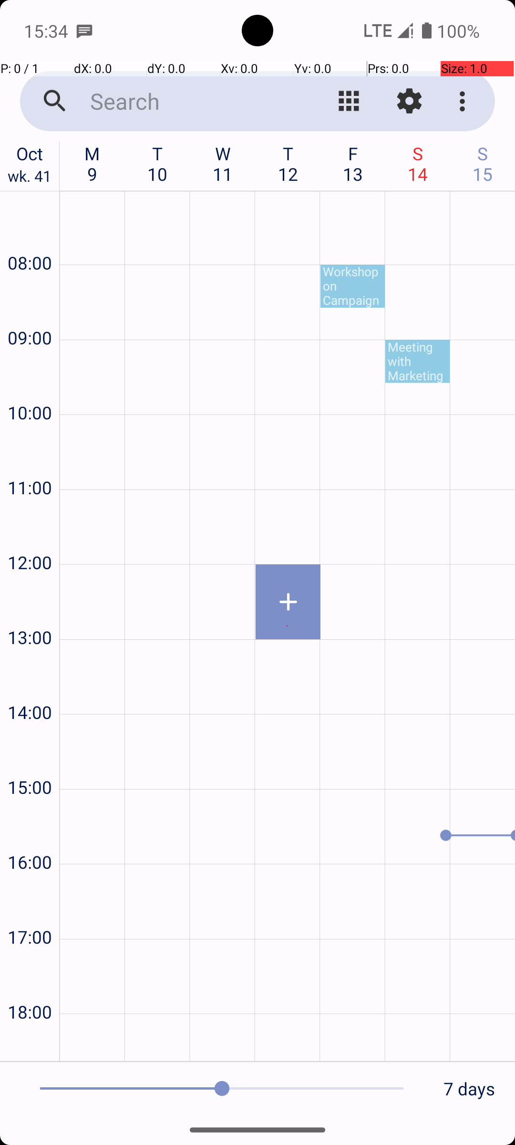 This screenshot has height=1145, width=515. Describe the element at coordinates (30, 178) in the screenshot. I see `wk. 41` at that location.